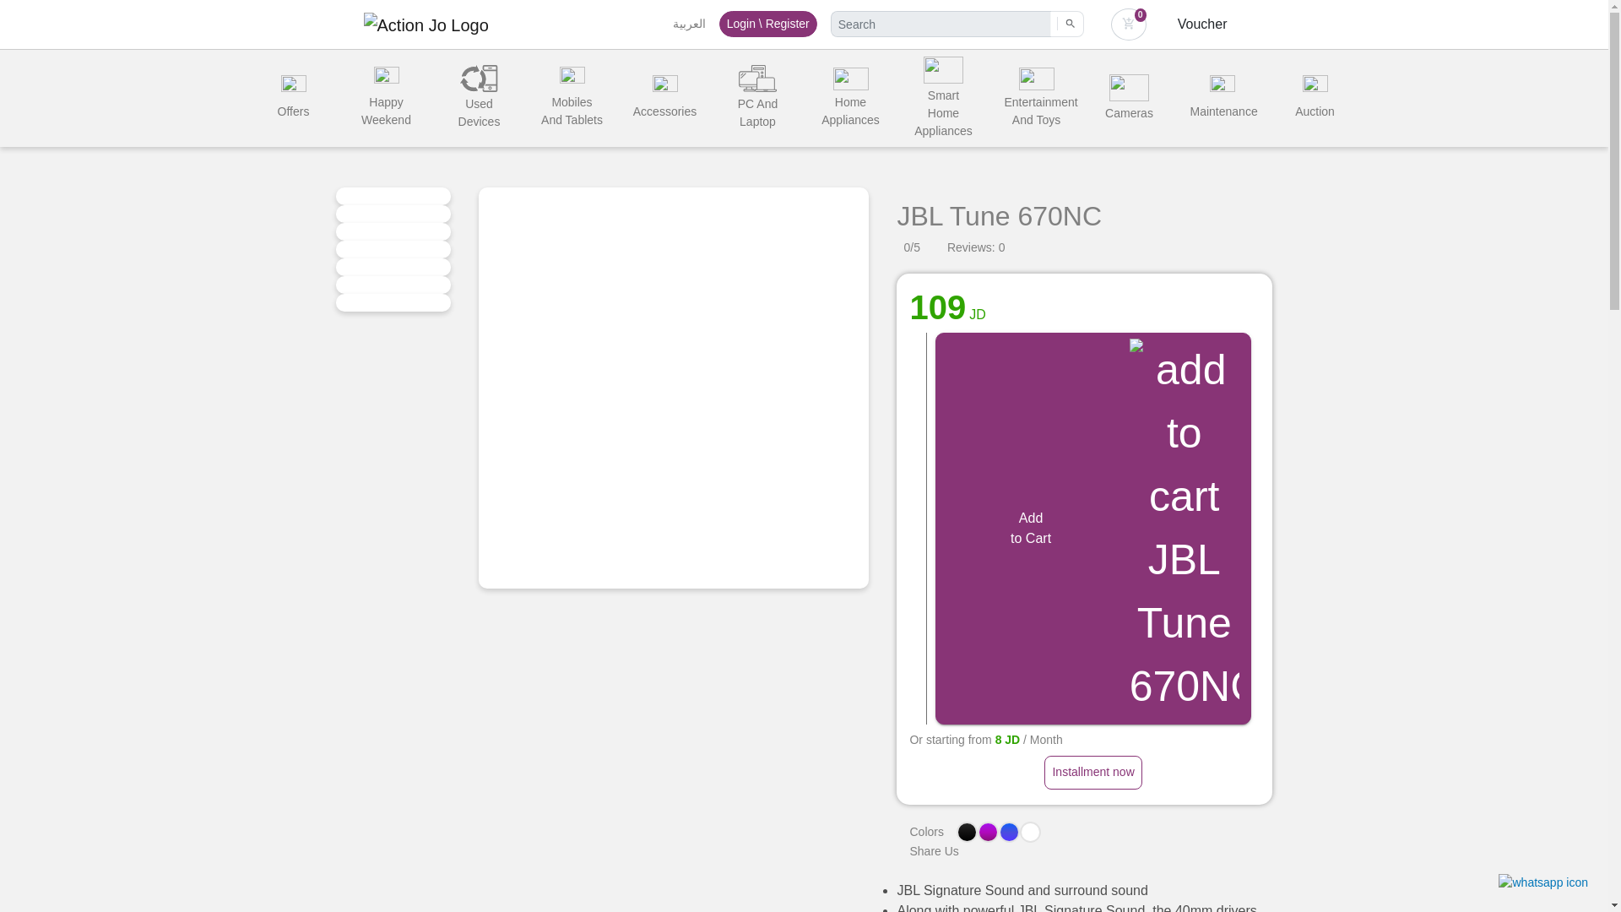 Image resolution: width=1621 pixels, height=912 pixels. What do you see at coordinates (1036, 98) in the screenshot?
I see `Entertainment And Toys` at bounding box center [1036, 98].